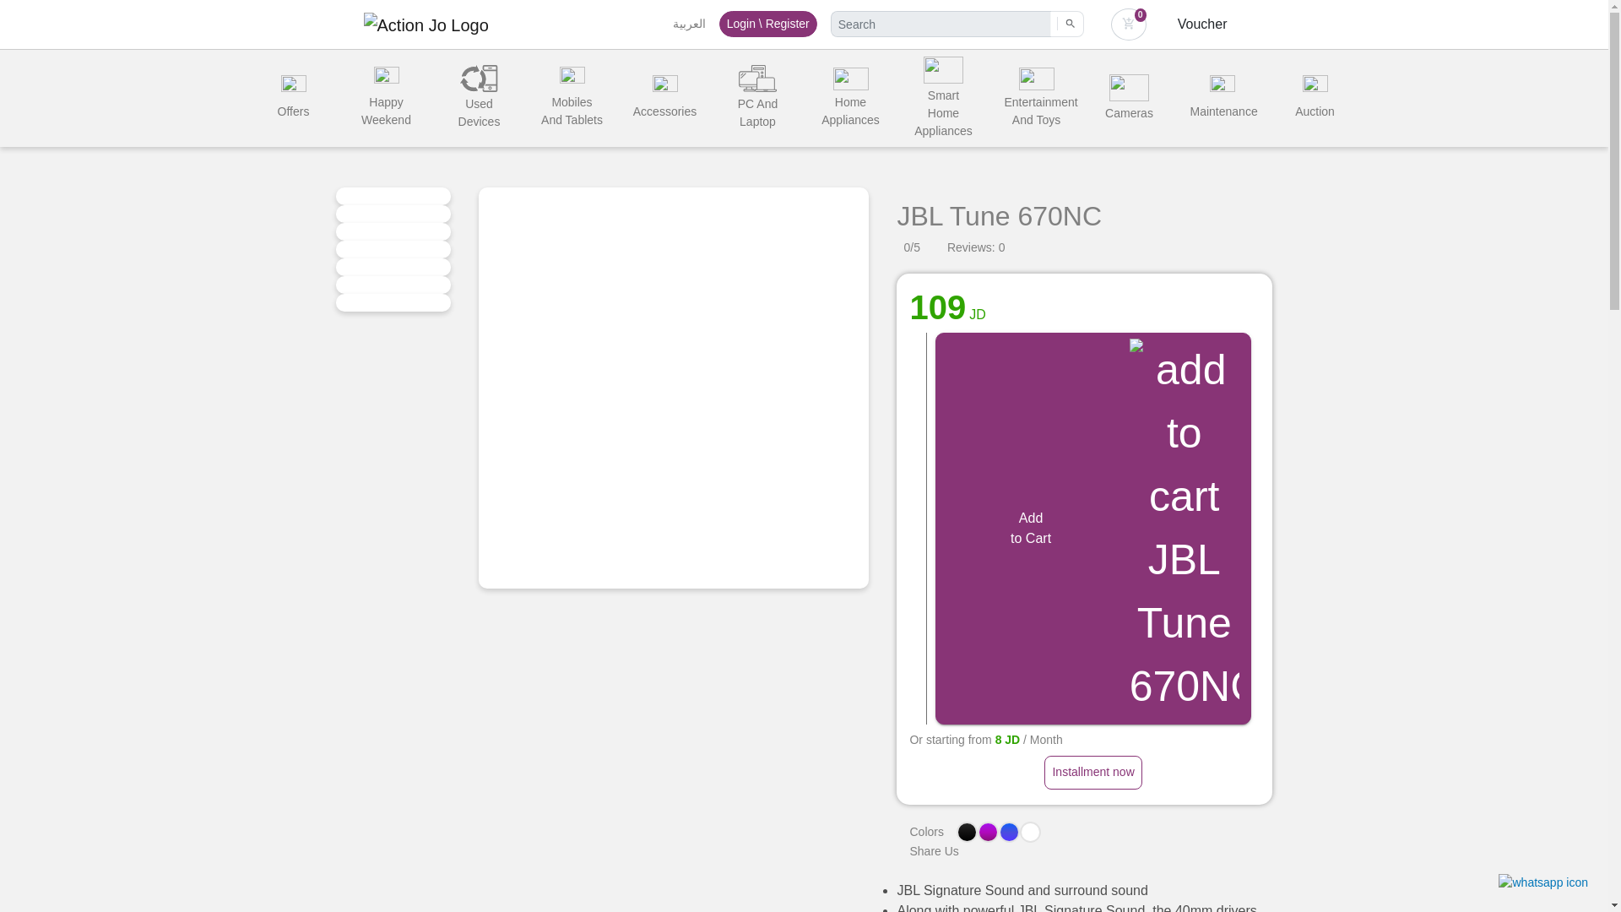 Image resolution: width=1621 pixels, height=912 pixels. What do you see at coordinates (1036, 98) in the screenshot?
I see `Entertainment And Toys` at bounding box center [1036, 98].